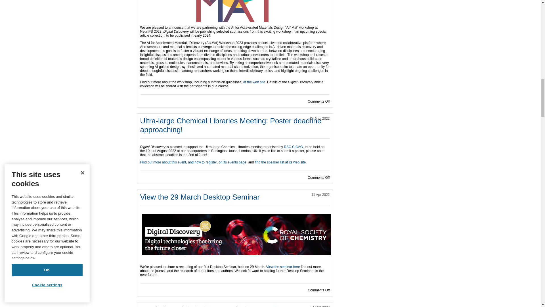 Image resolution: width=545 pixels, height=307 pixels. I want to click on View the 29 March Desktop Seminar, so click(200, 197).